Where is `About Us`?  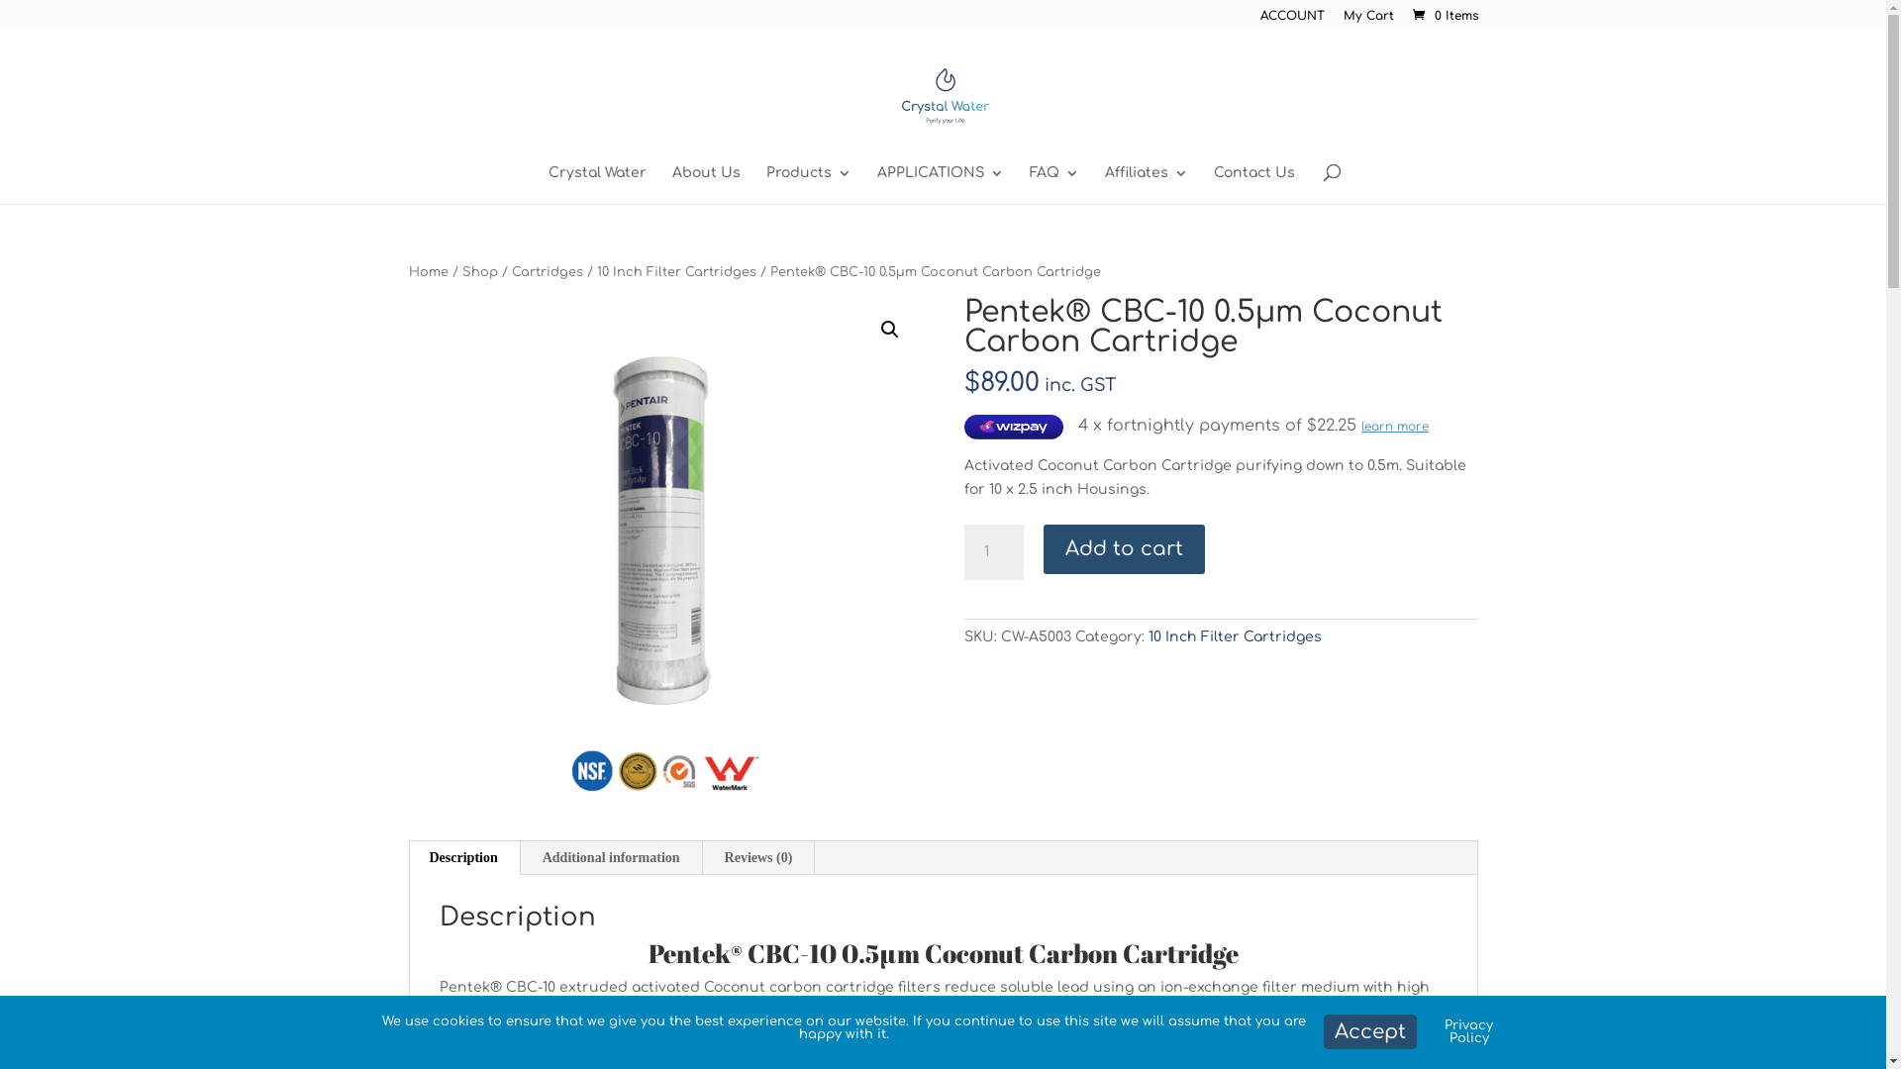 About Us is located at coordinates (705, 185).